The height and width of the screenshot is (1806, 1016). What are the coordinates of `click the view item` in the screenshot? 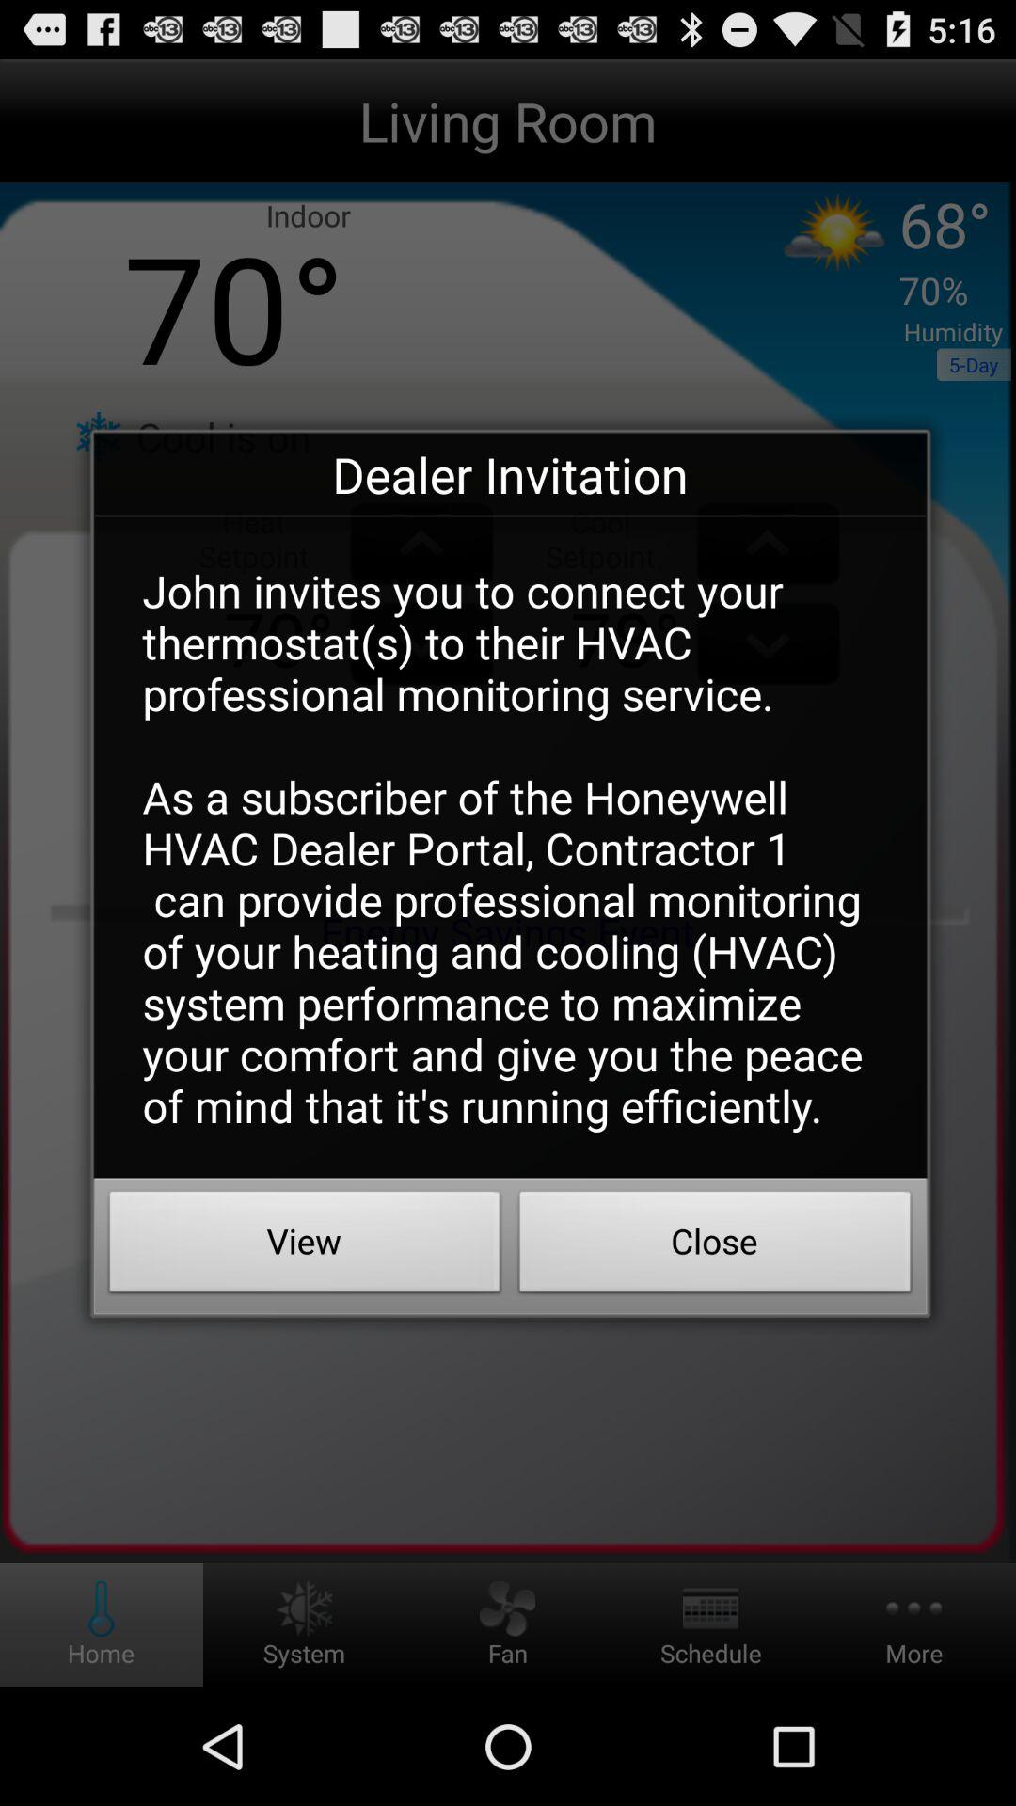 It's located at (305, 1246).